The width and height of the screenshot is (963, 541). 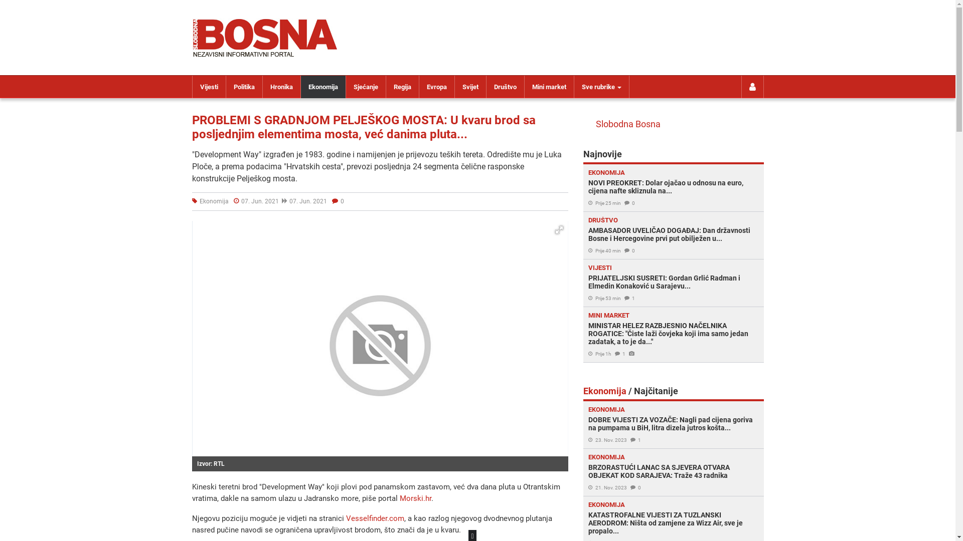 What do you see at coordinates (549, 87) in the screenshot?
I see `Mini market` at bounding box center [549, 87].